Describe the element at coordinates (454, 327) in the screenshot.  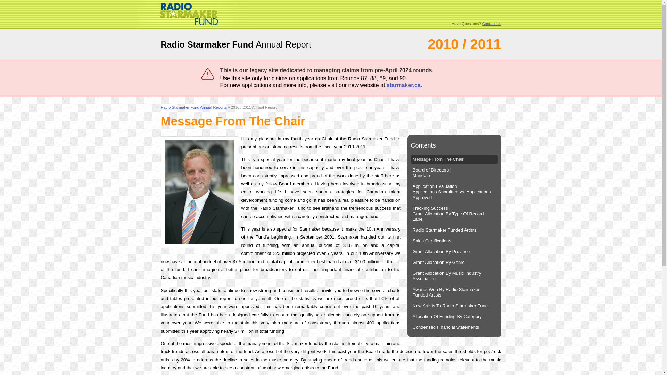
I see `Condensed Financial Statements` at that location.